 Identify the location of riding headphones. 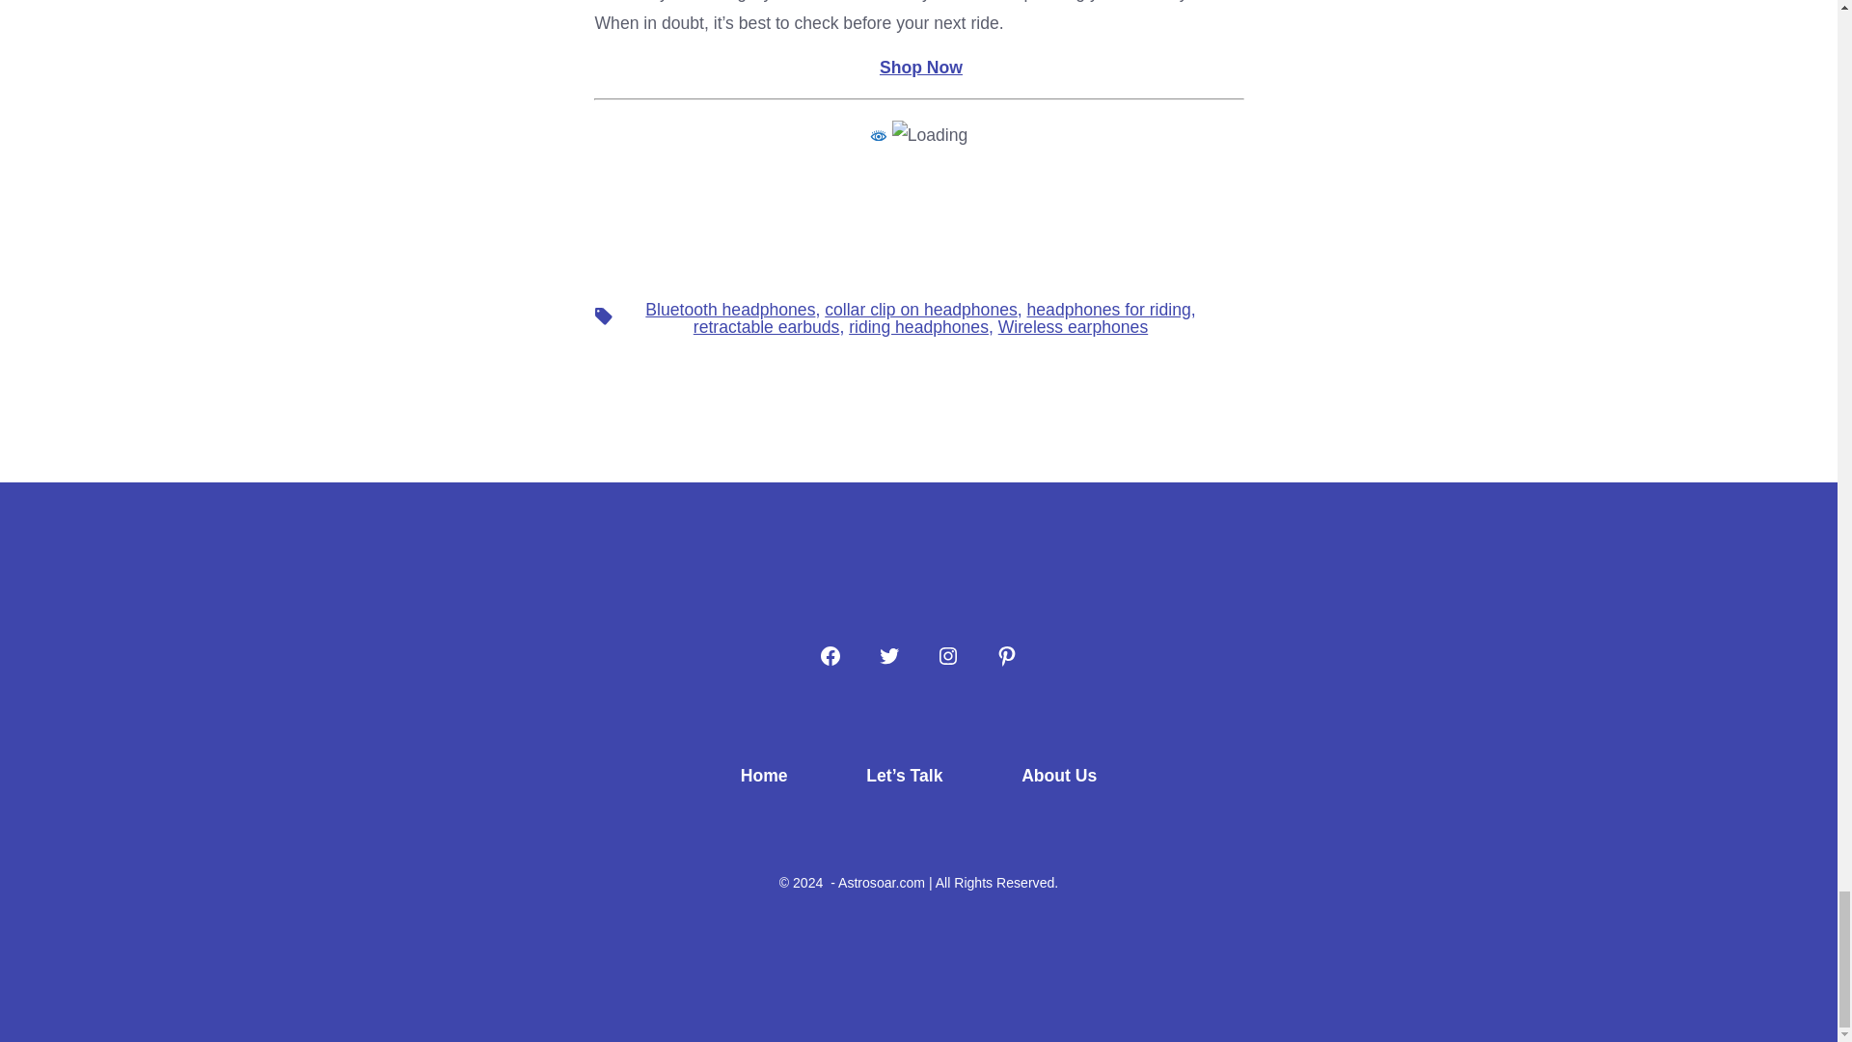
(918, 326).